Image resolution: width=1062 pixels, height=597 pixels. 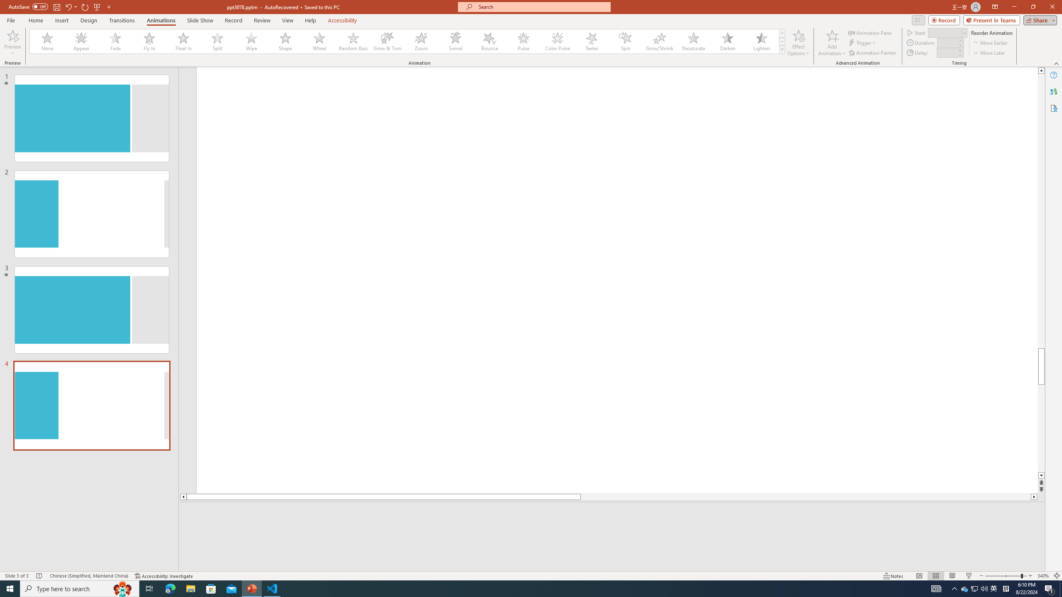 I want to click on Animation Pane, so click(x=870, y=32).